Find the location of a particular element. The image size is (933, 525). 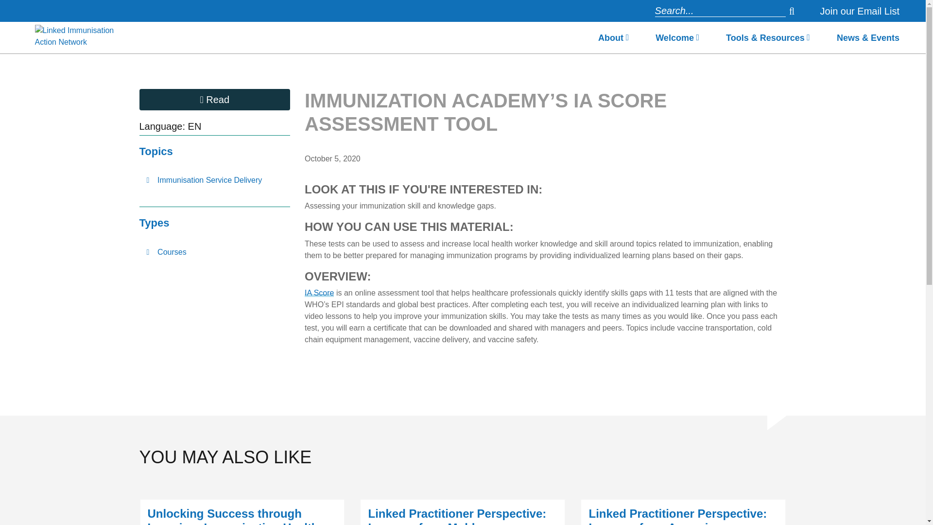

Join our Email List is located at coordinates (859, 11).